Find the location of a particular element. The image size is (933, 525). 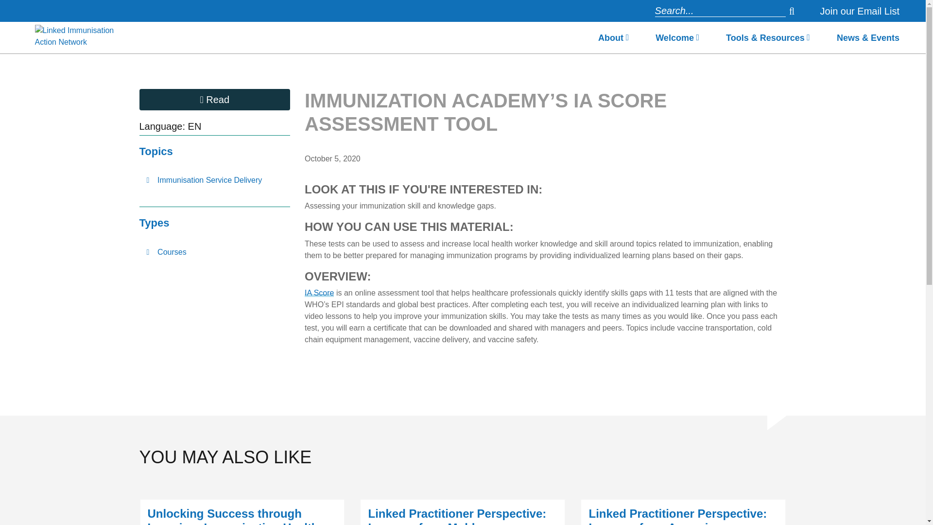

Join our Email List is located at coordinates (859, 11).